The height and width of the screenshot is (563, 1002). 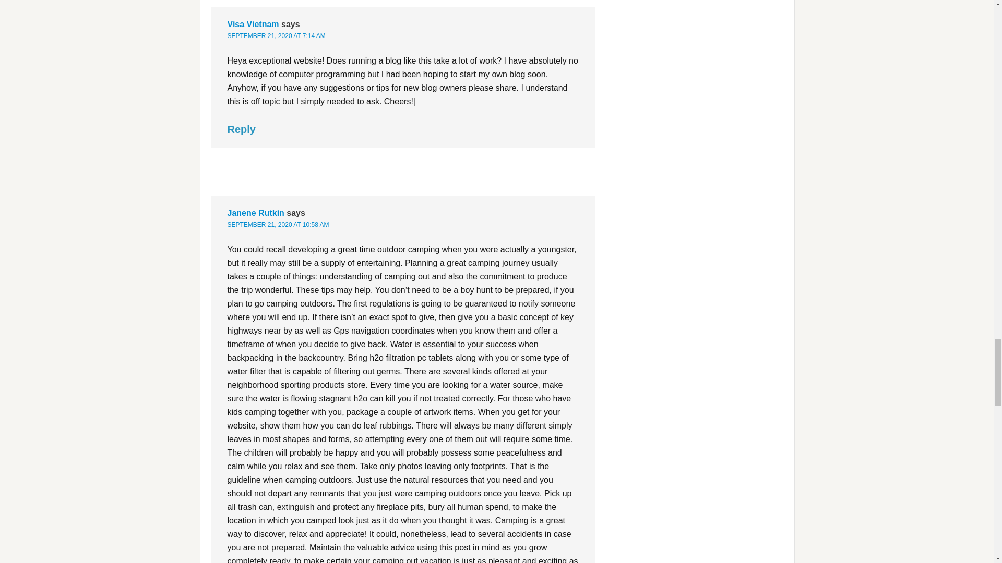 What do you see at coordinates (253, 24) in the screenshot?
I see `Visa Vietnam` at bounding box center [253, 24].